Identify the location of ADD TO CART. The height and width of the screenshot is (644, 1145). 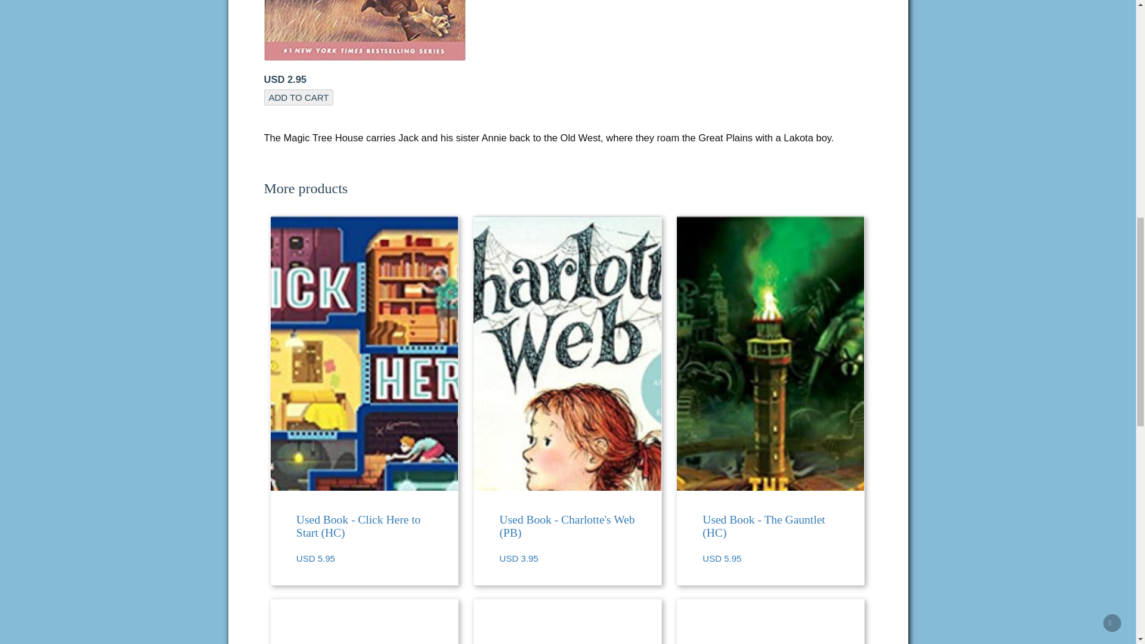
(298, 98).